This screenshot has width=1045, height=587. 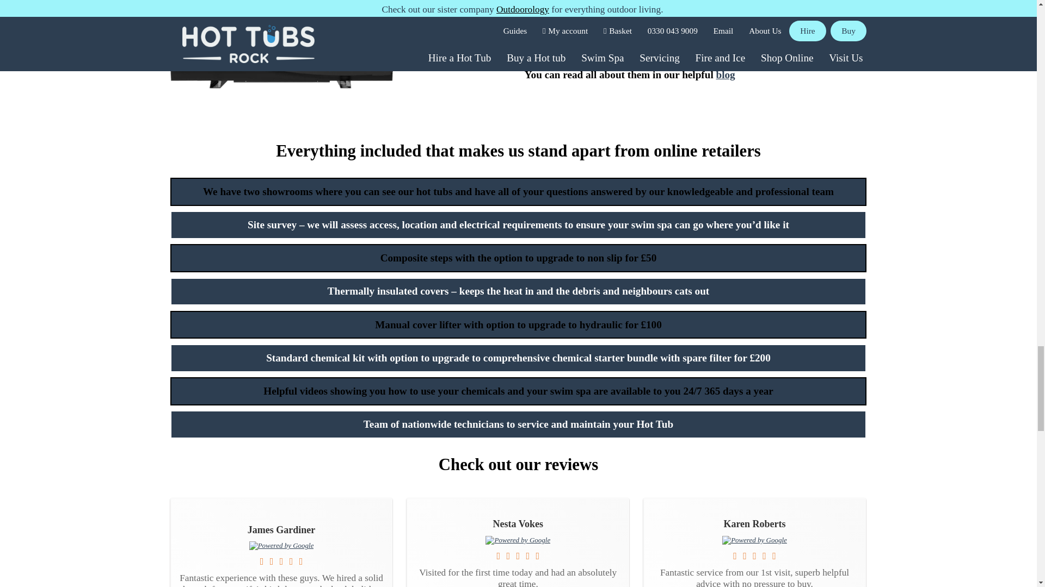 I want to click on Google Review, so click(x=754, y=540).